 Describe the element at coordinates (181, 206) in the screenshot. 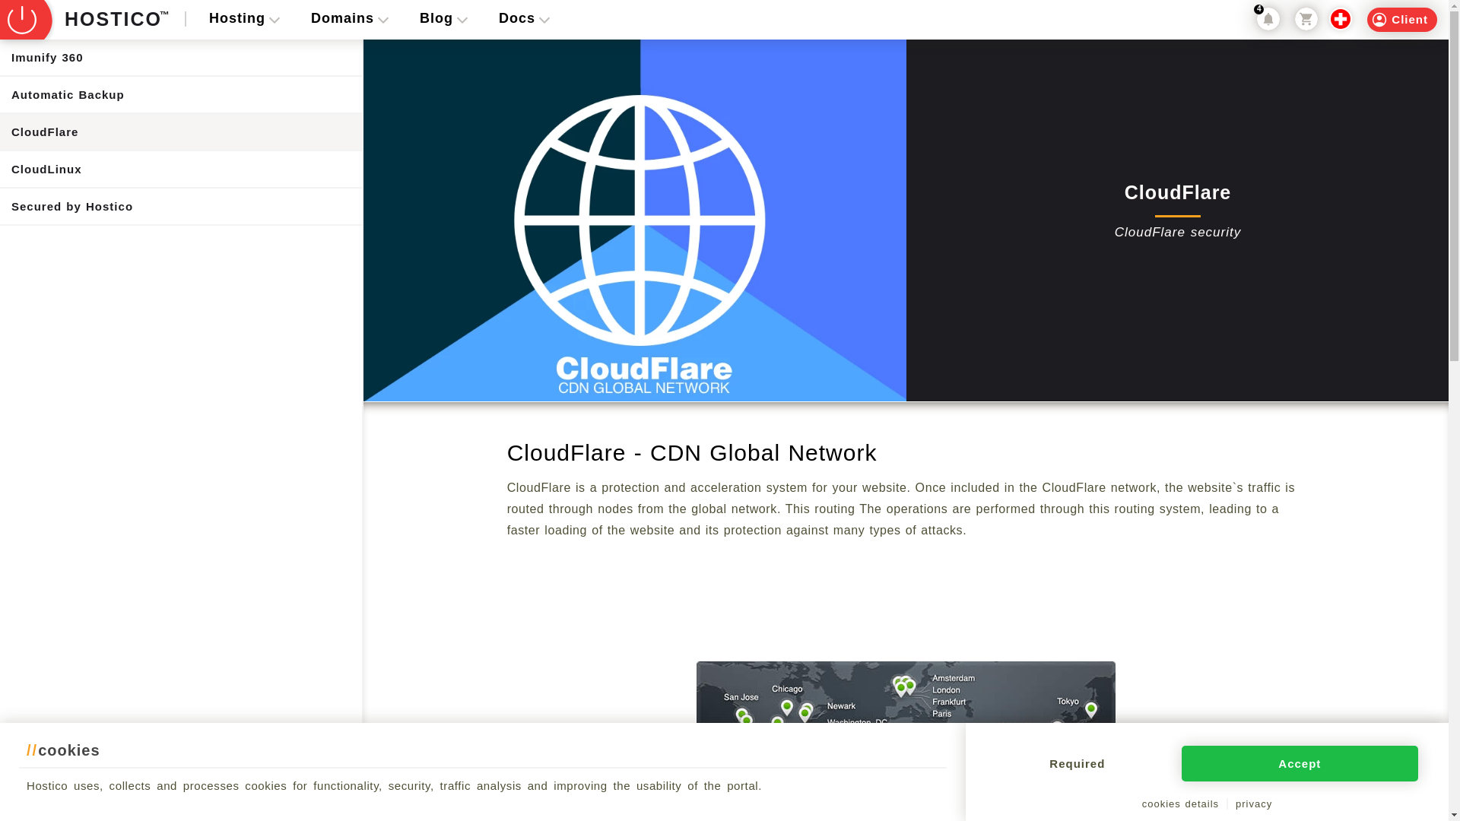

I see `Secured by Hostico` at that location.